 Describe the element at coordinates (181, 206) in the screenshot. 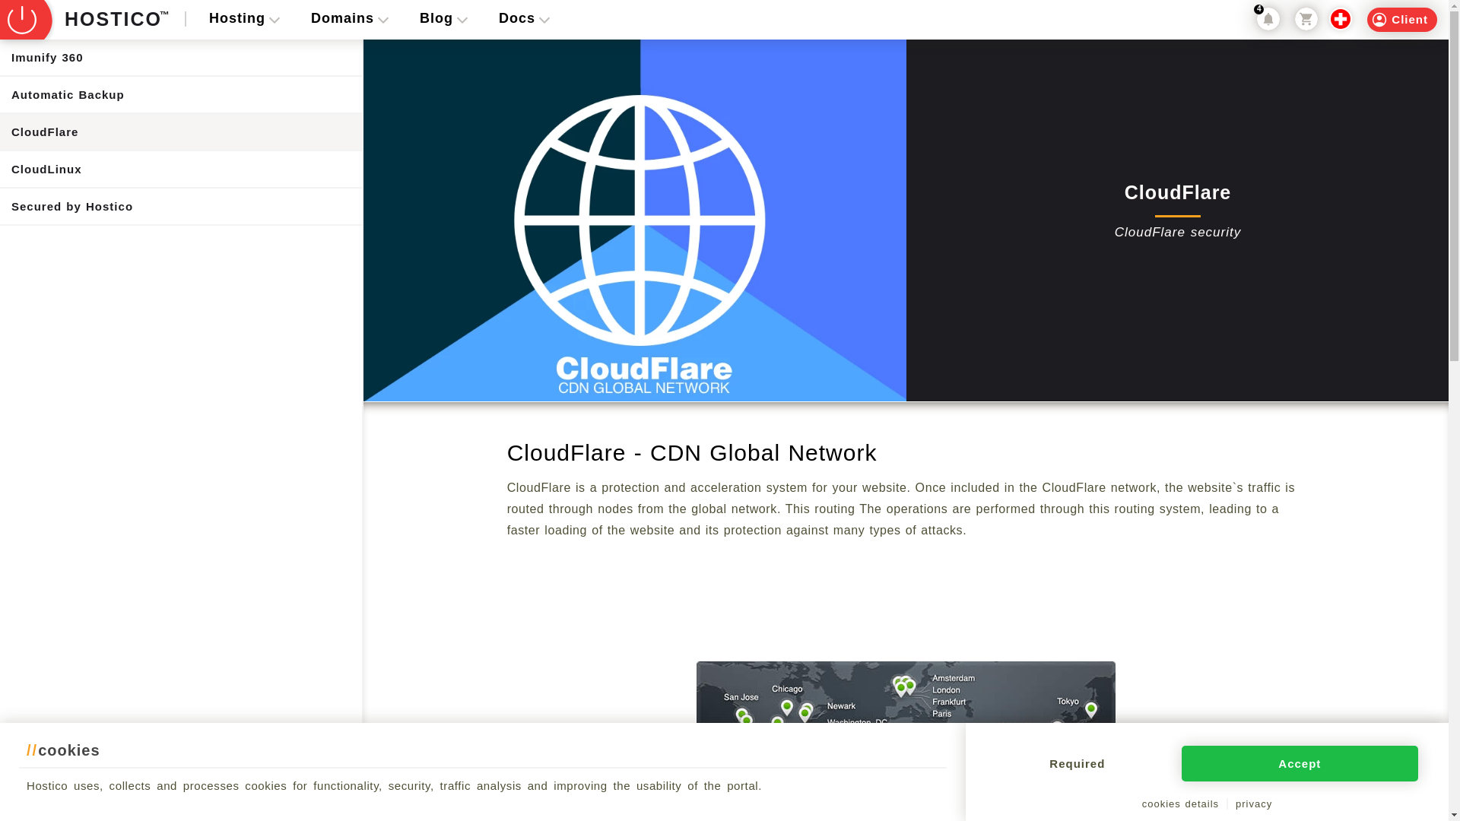

I see `Secured by Hostico` at that location.